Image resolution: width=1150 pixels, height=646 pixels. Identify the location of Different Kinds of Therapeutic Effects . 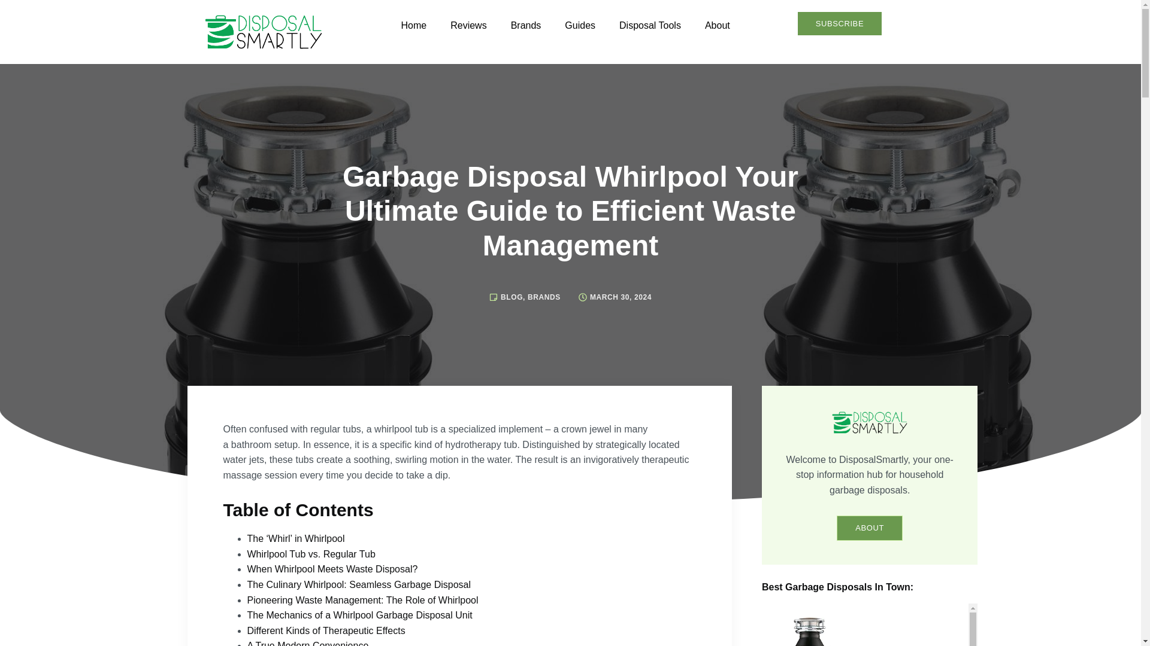
(327, 630).